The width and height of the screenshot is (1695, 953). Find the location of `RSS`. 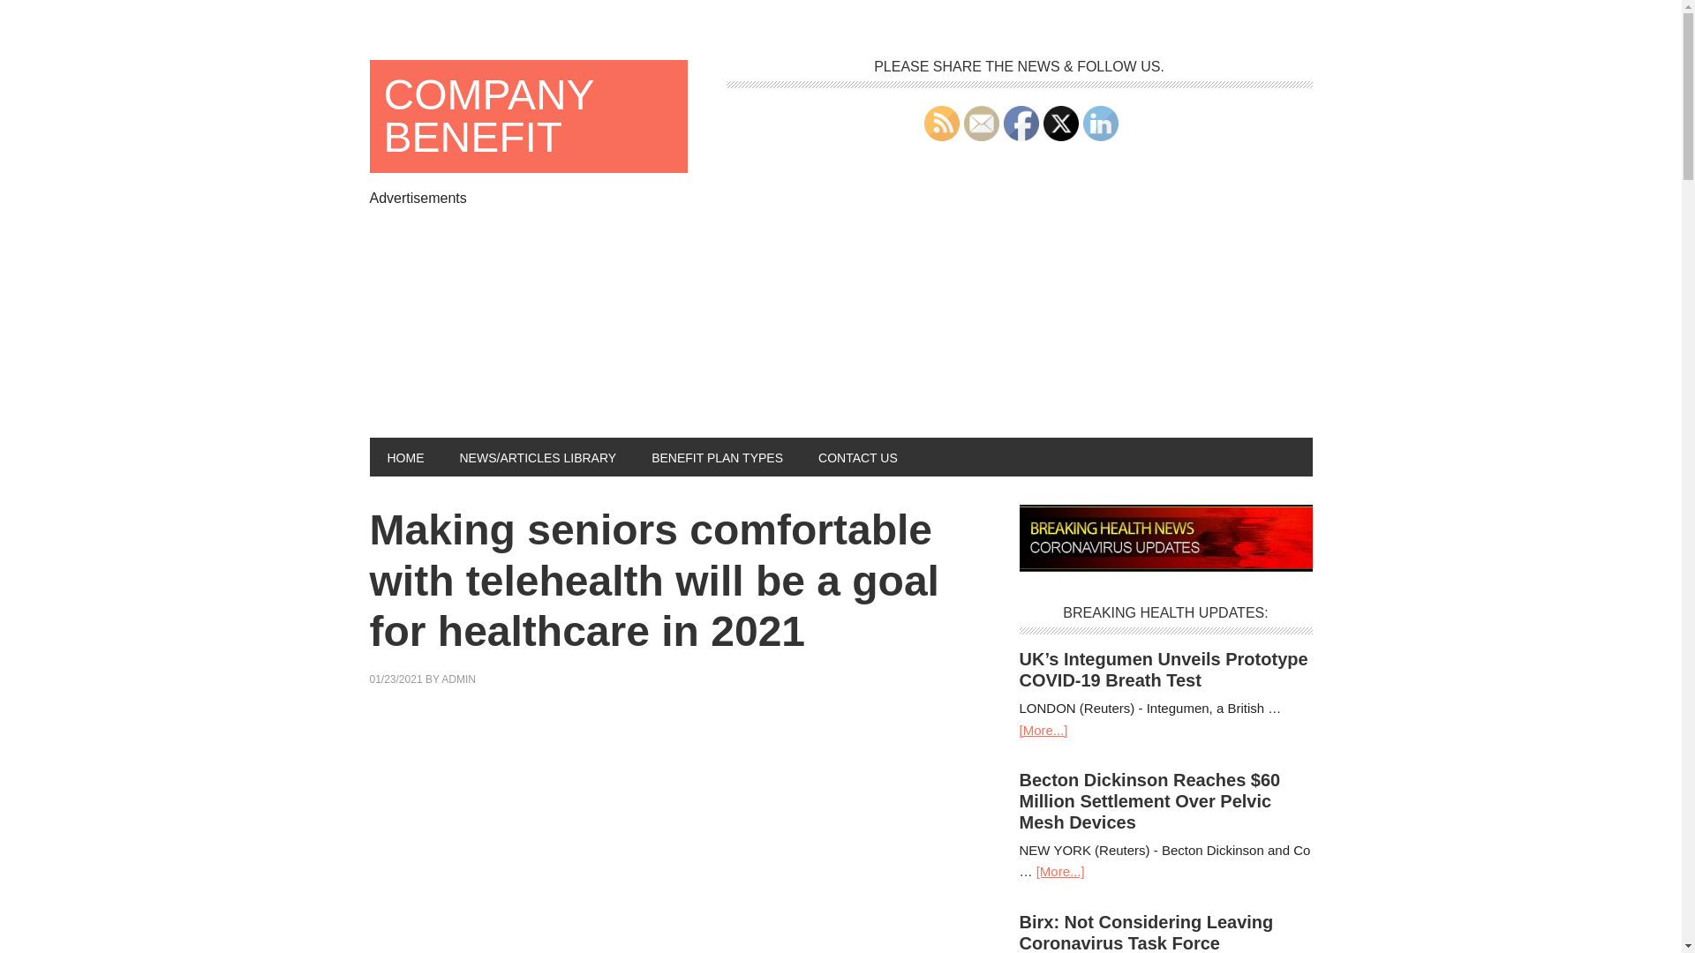

RSS is located at coordinates (941, 123).